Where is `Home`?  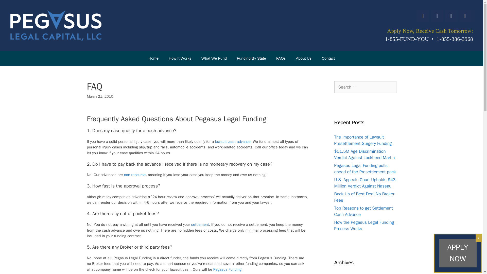 Home is located at coordinates (153, 58).